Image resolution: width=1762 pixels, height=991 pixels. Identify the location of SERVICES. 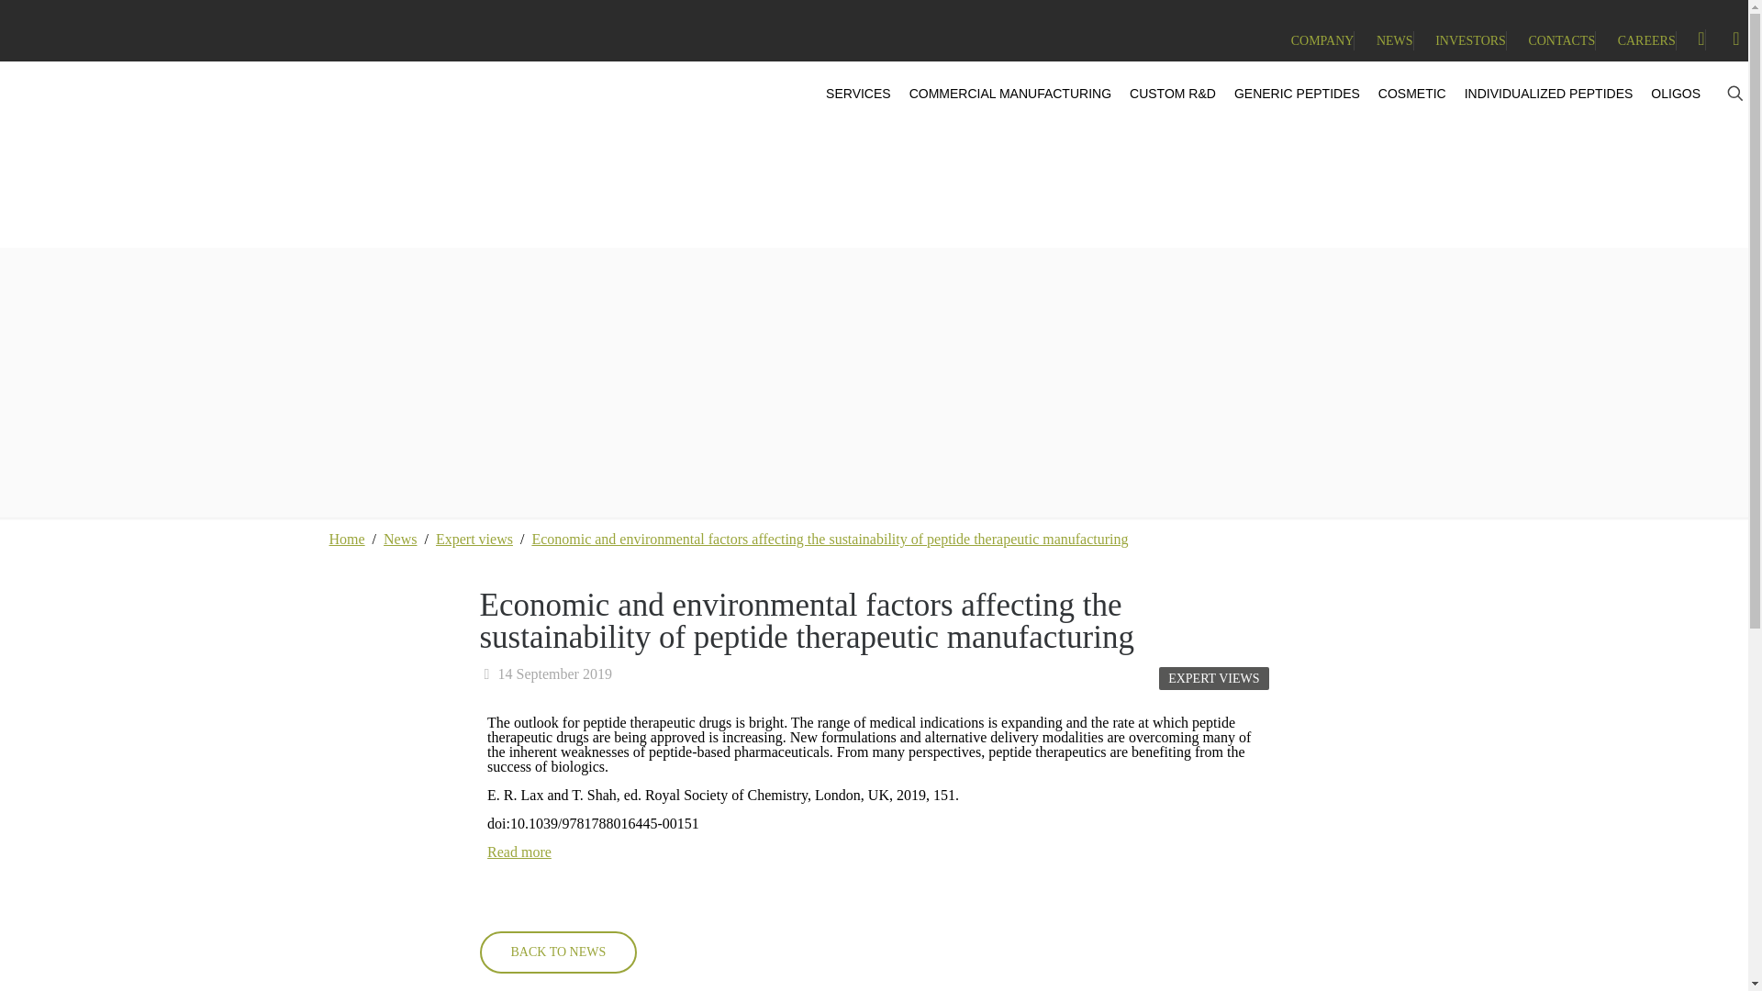
(849, 94).